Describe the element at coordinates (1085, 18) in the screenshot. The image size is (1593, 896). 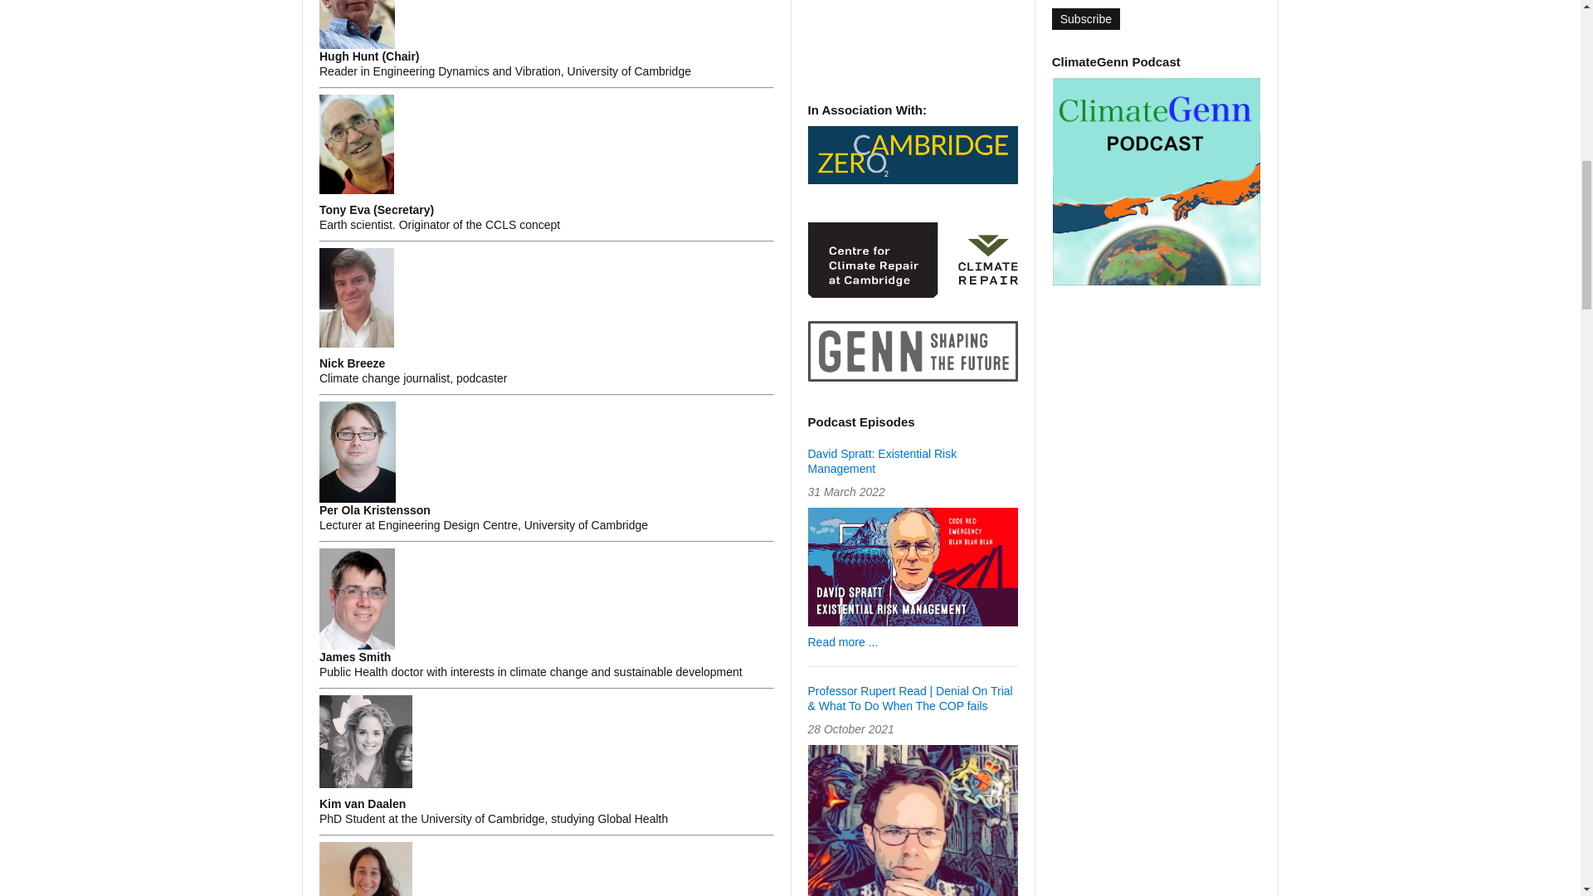
I see `Subscribe` at that location.